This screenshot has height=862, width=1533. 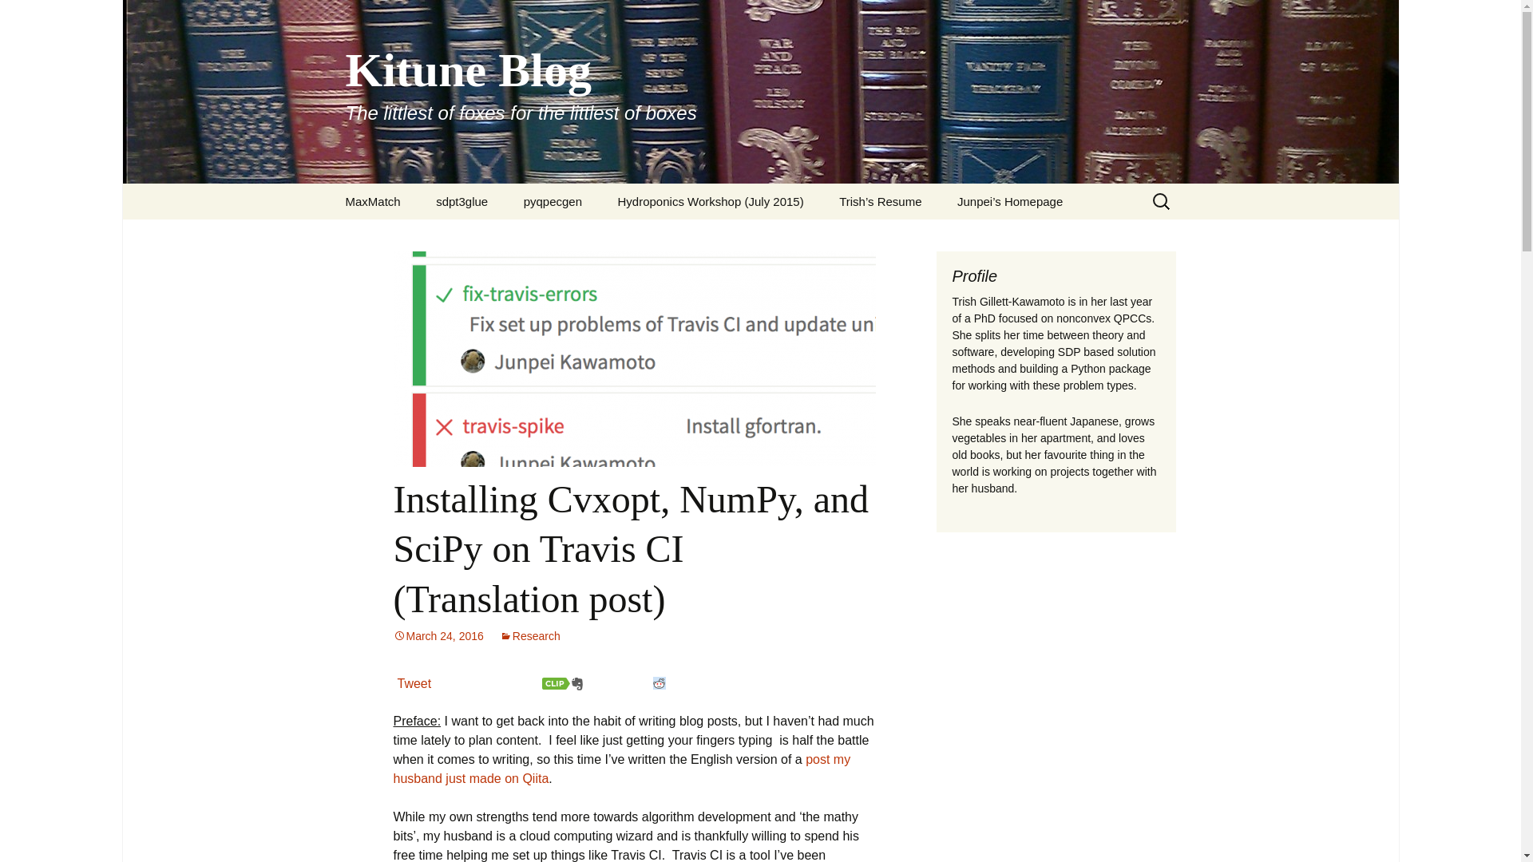 I want to click on Search, so click(x=37, y=16).